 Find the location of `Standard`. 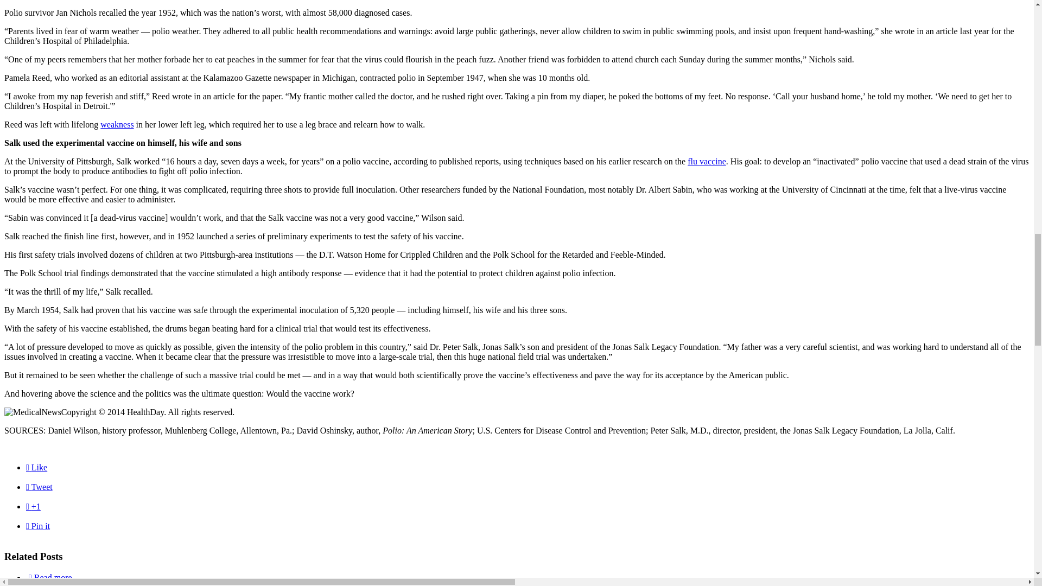

Standard is located at coordinates (31, 577).